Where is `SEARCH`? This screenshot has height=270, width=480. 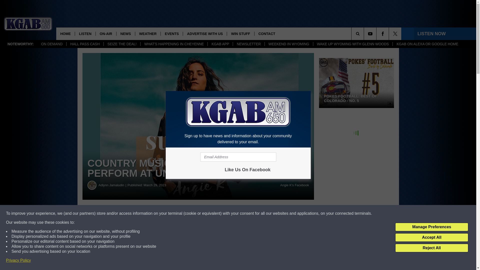 SEARCH is located at coordinates (364, 33).